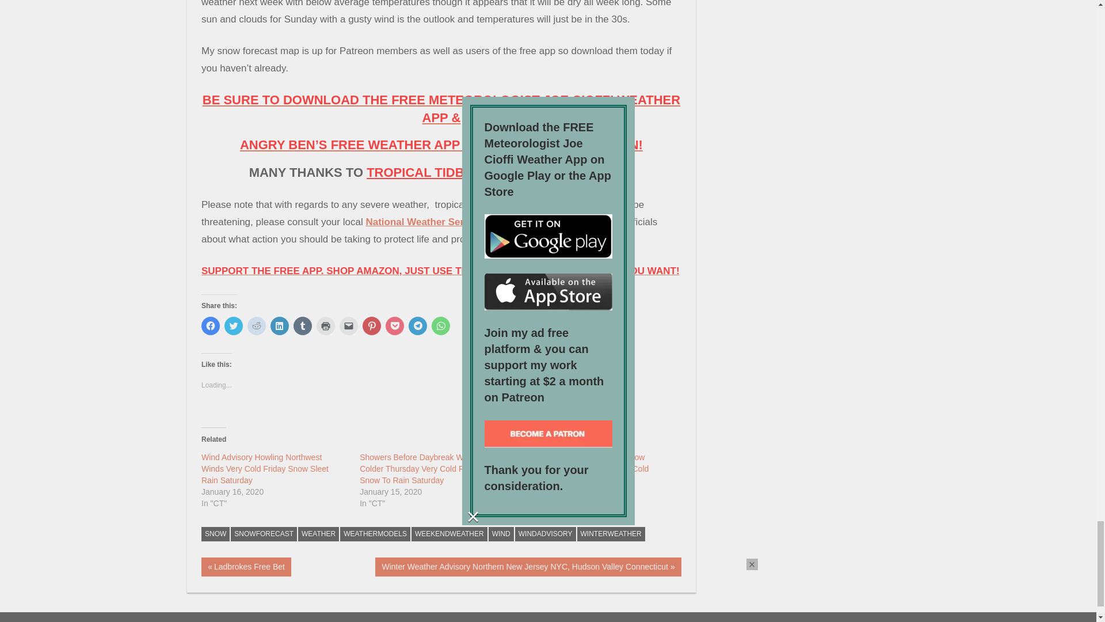 The height and width of the screenshot is (622, 1105). I want to click on Click to share on LinkedIn, so click(280, 326).